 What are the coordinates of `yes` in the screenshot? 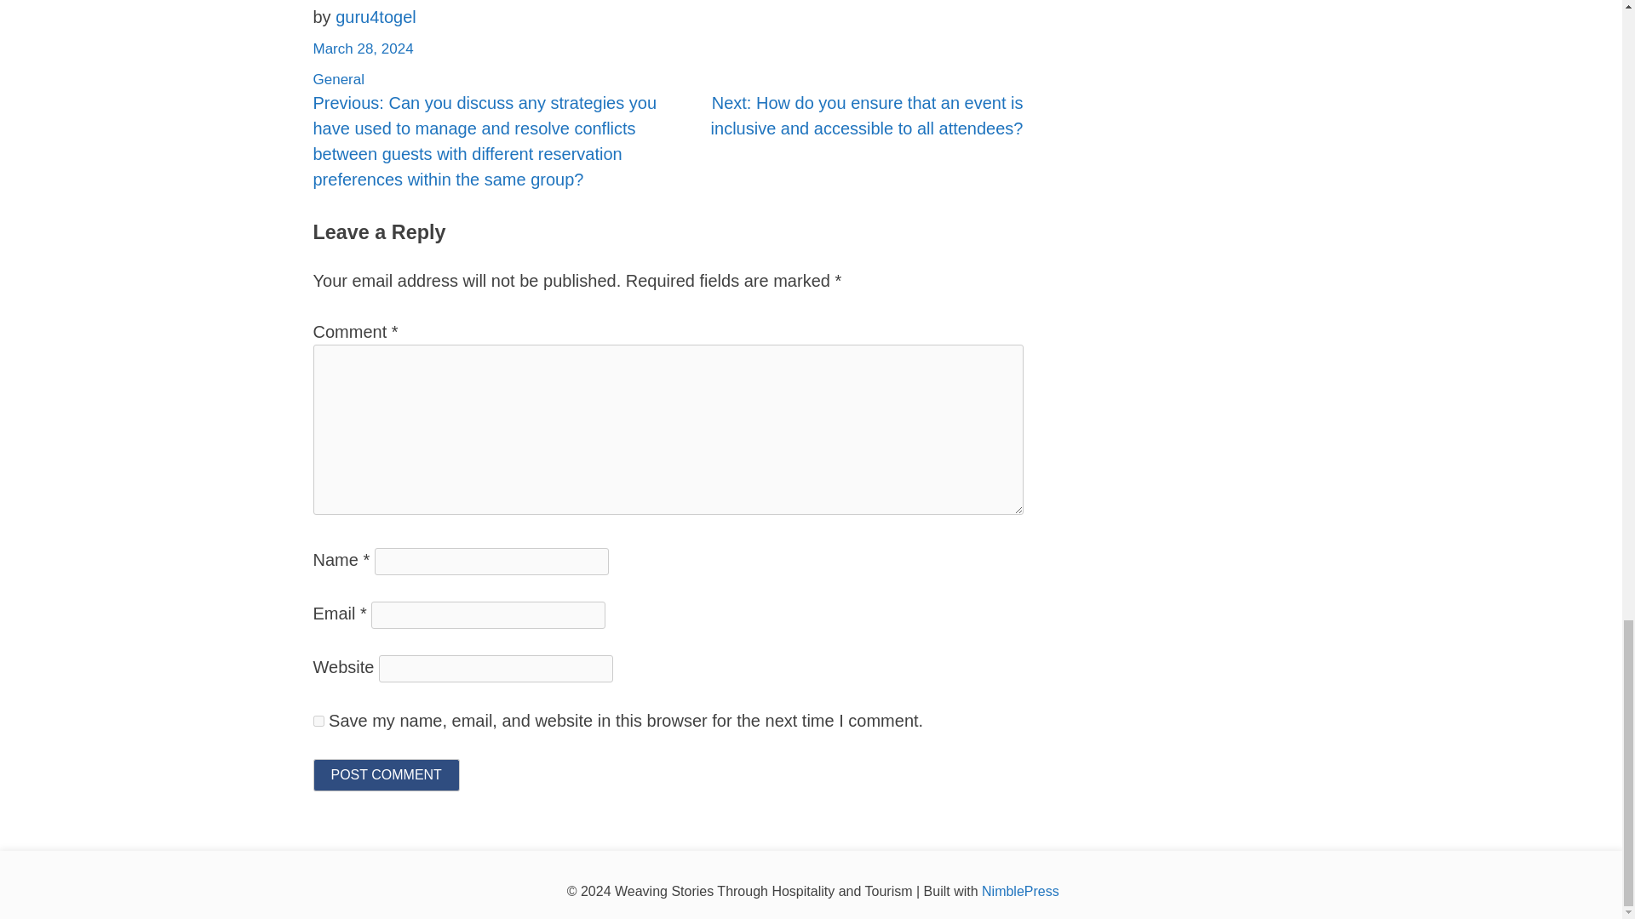 It's located at (318, 720).